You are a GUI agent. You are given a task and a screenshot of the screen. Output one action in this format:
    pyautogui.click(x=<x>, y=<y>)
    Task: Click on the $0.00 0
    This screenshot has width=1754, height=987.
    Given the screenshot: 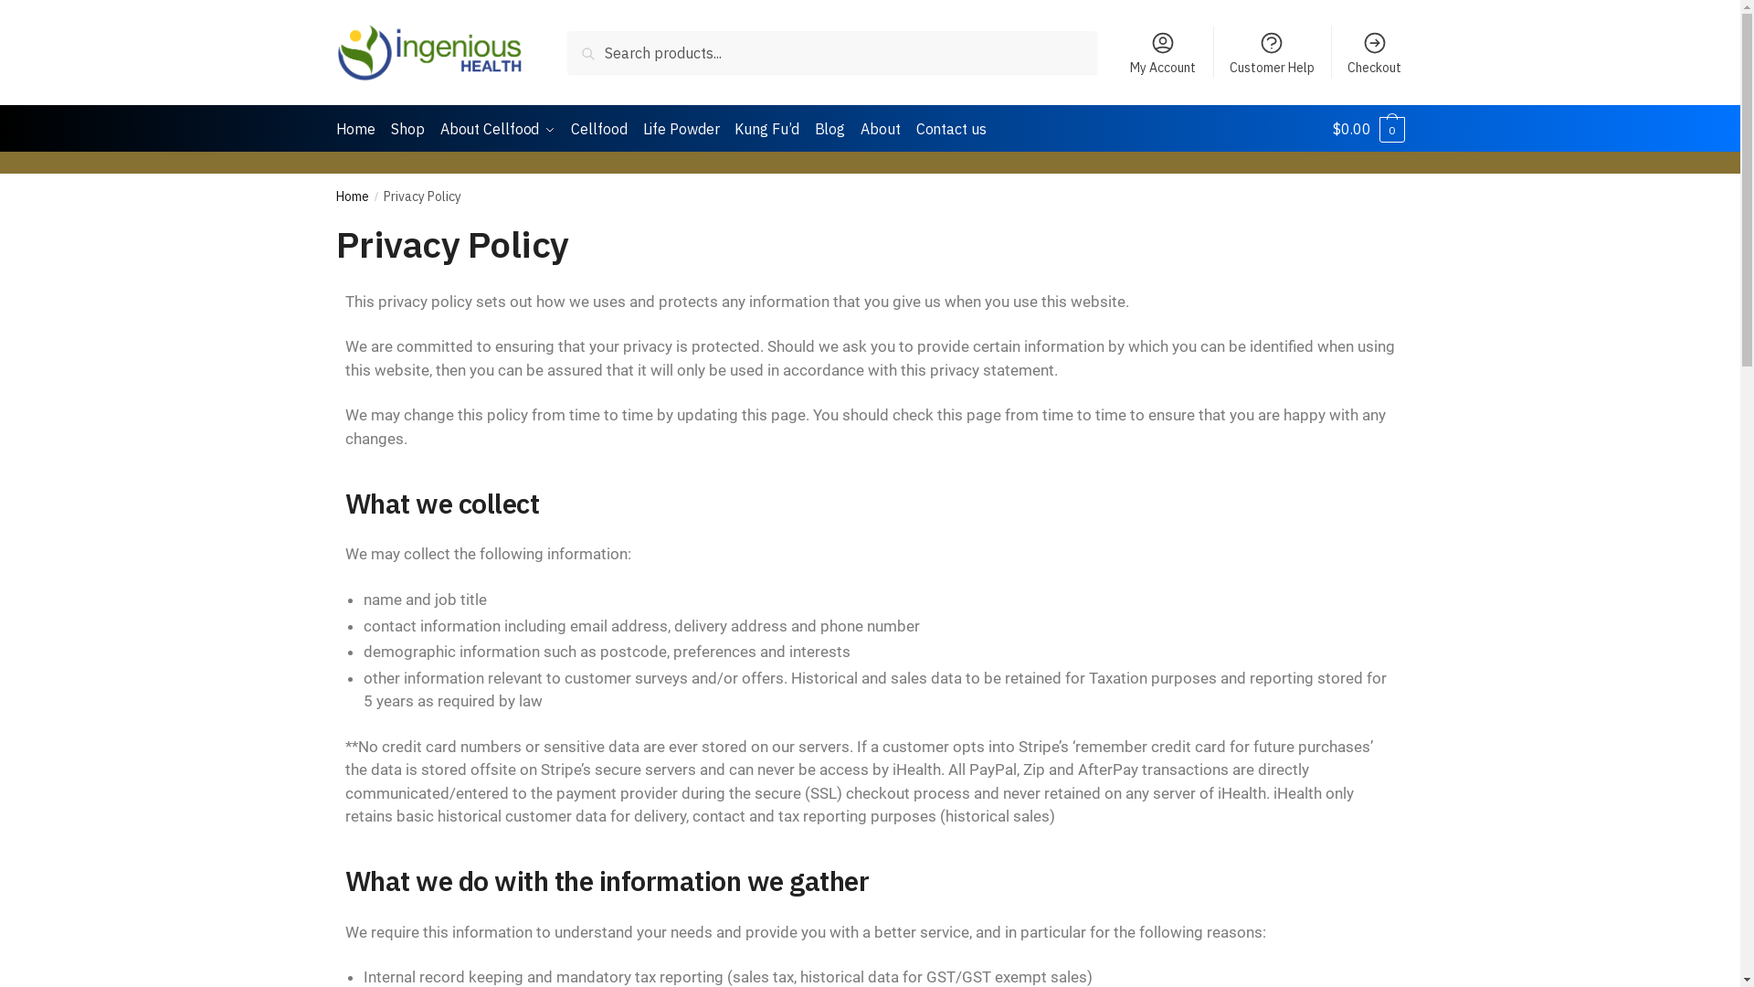 What is the action you would take?
    pyautogui.click(x=1368, y=129)
    